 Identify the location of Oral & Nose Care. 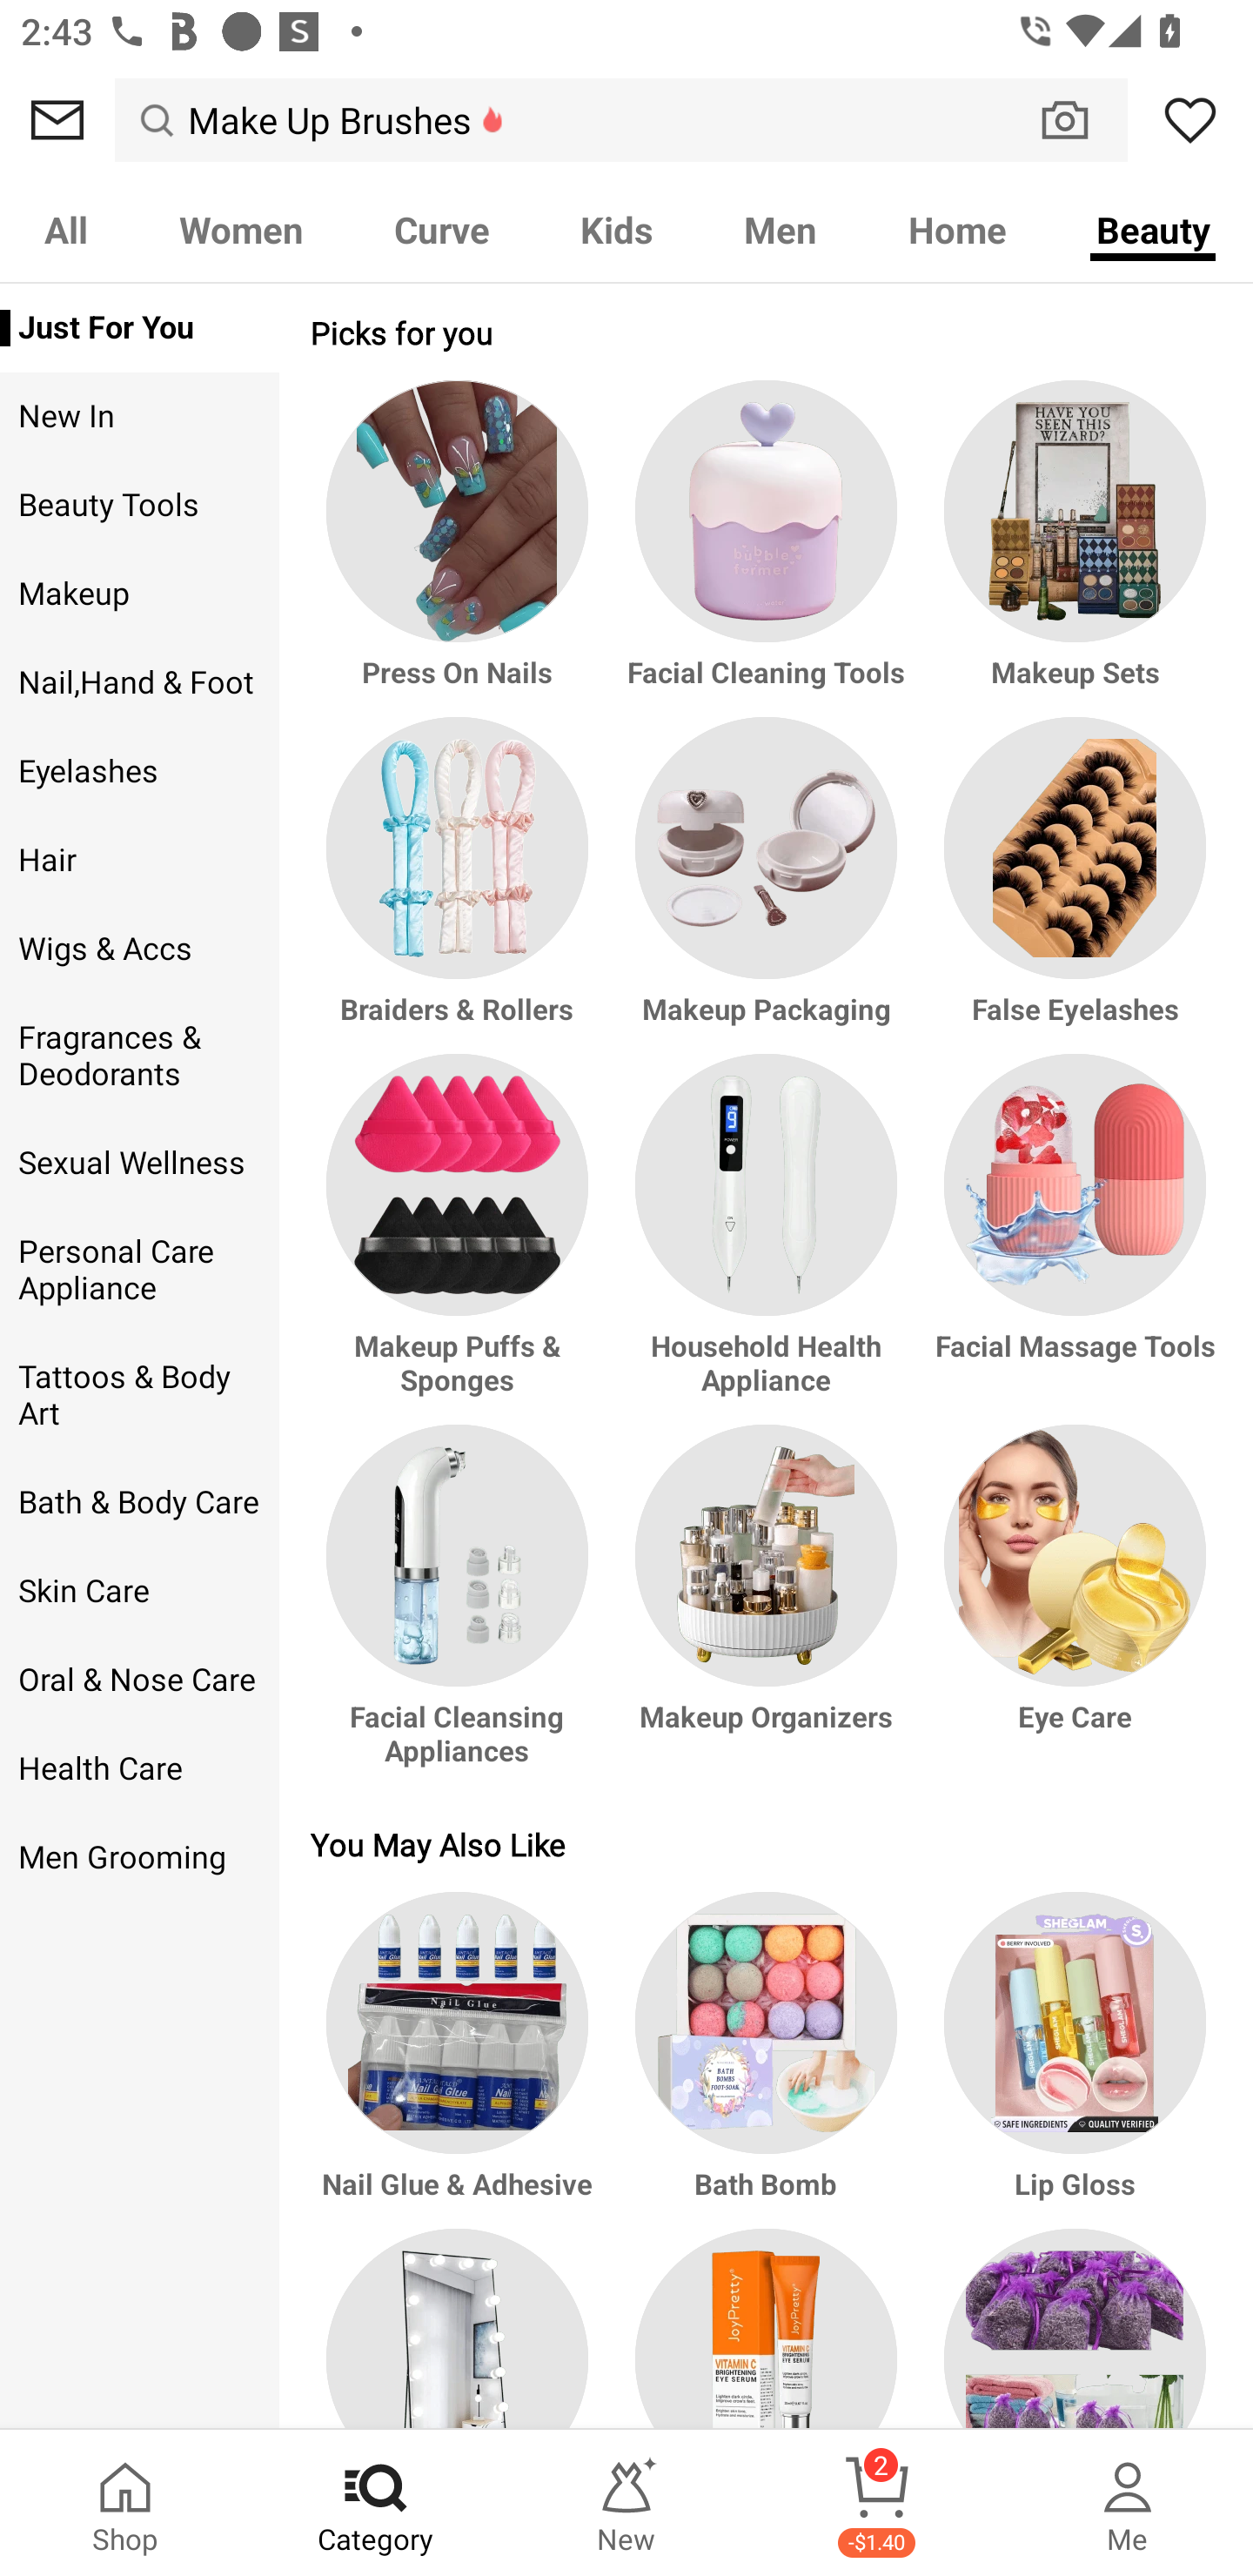
(139, 1680).